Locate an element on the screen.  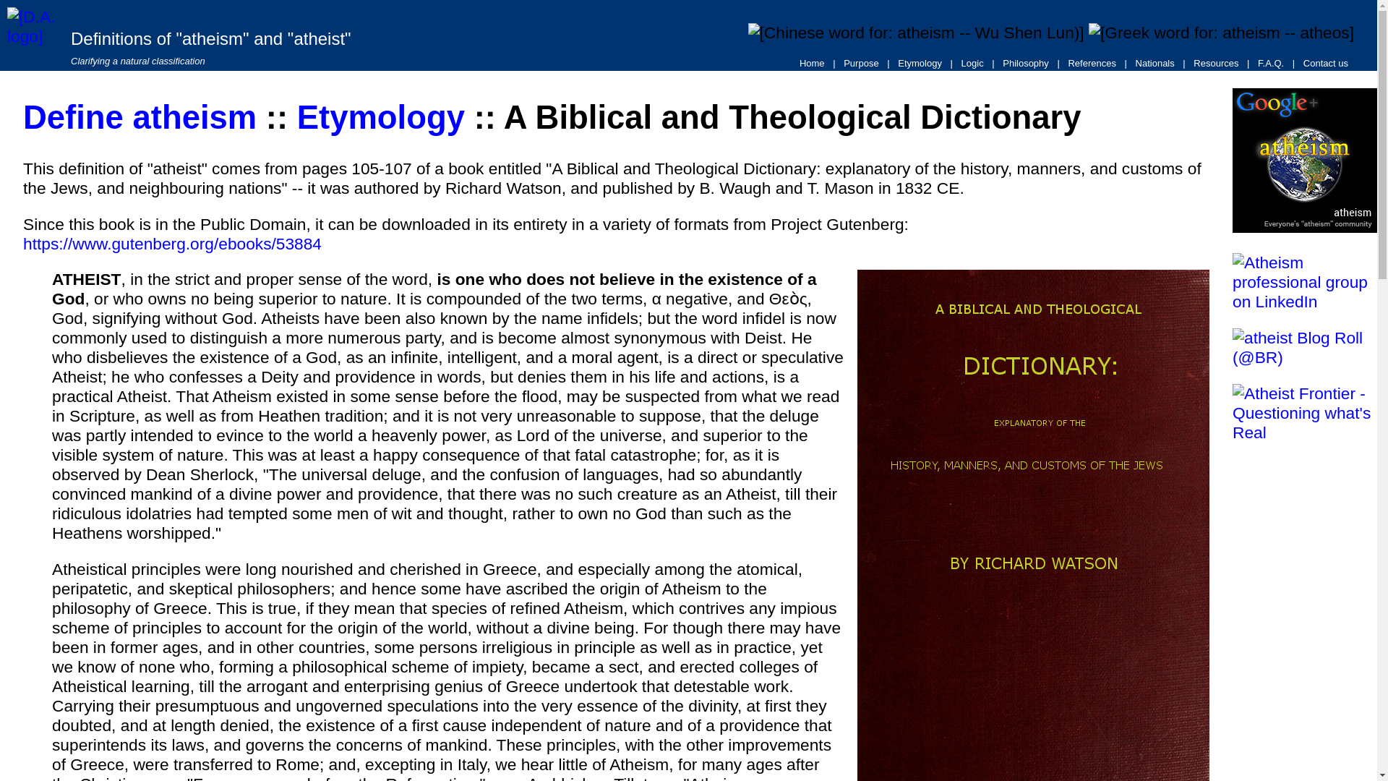
Home is located at coordinates (812, 63).